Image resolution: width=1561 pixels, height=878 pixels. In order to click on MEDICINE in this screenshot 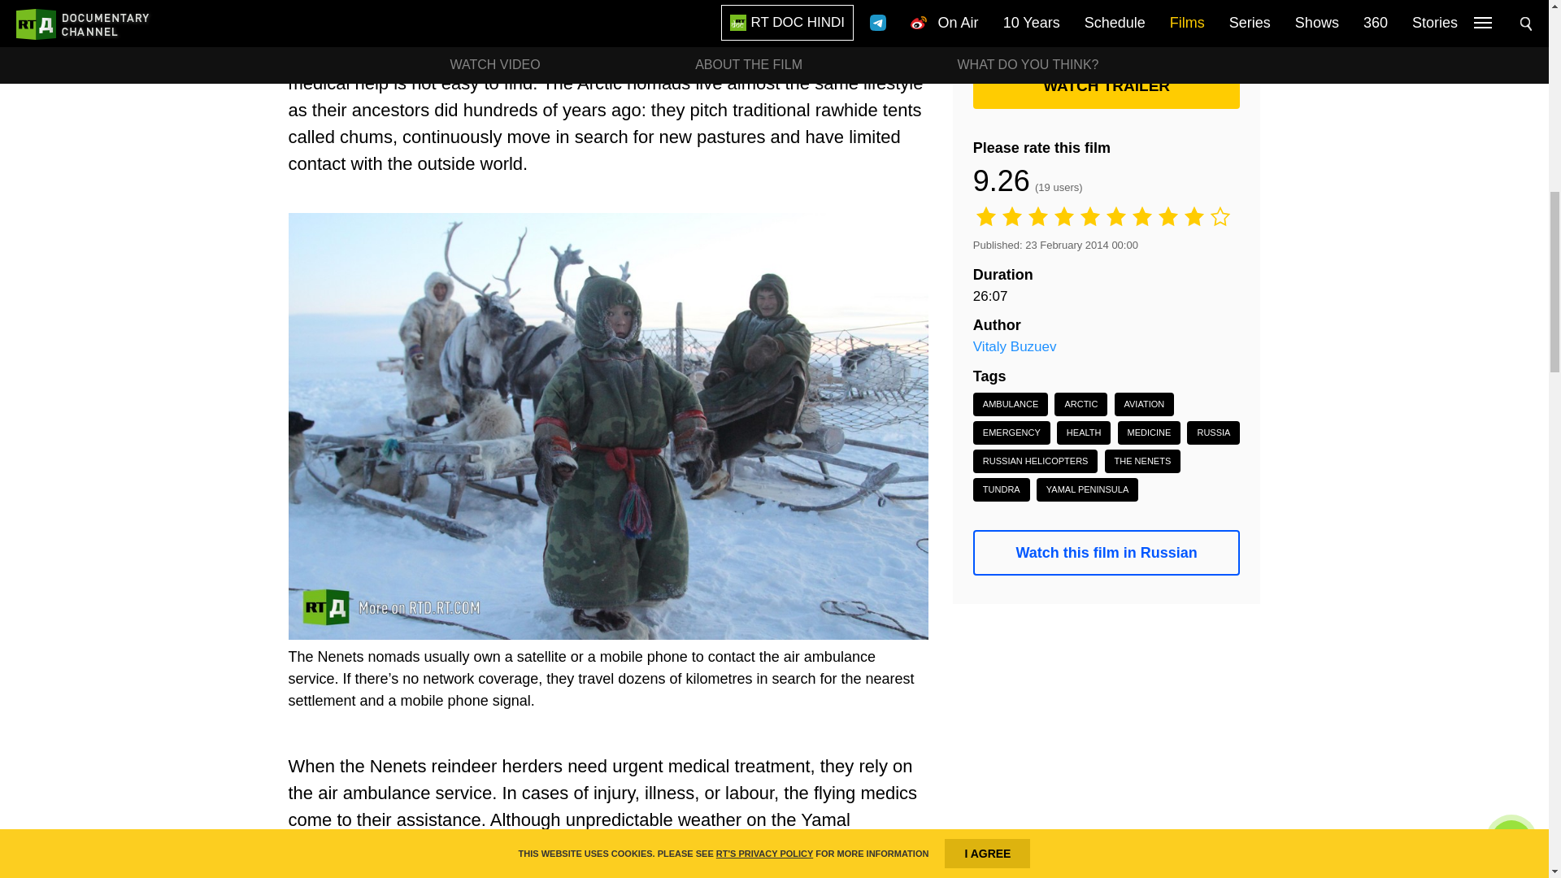, I will do `click(1150, 432)`.